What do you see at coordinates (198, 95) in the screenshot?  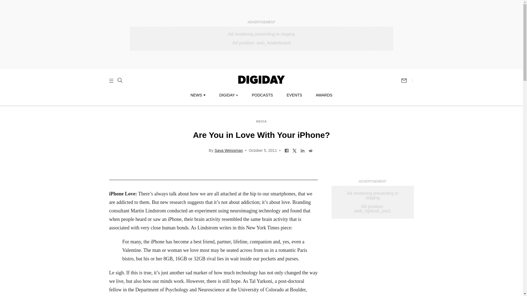 I see `NEWS` at bounding box center [198, 95].